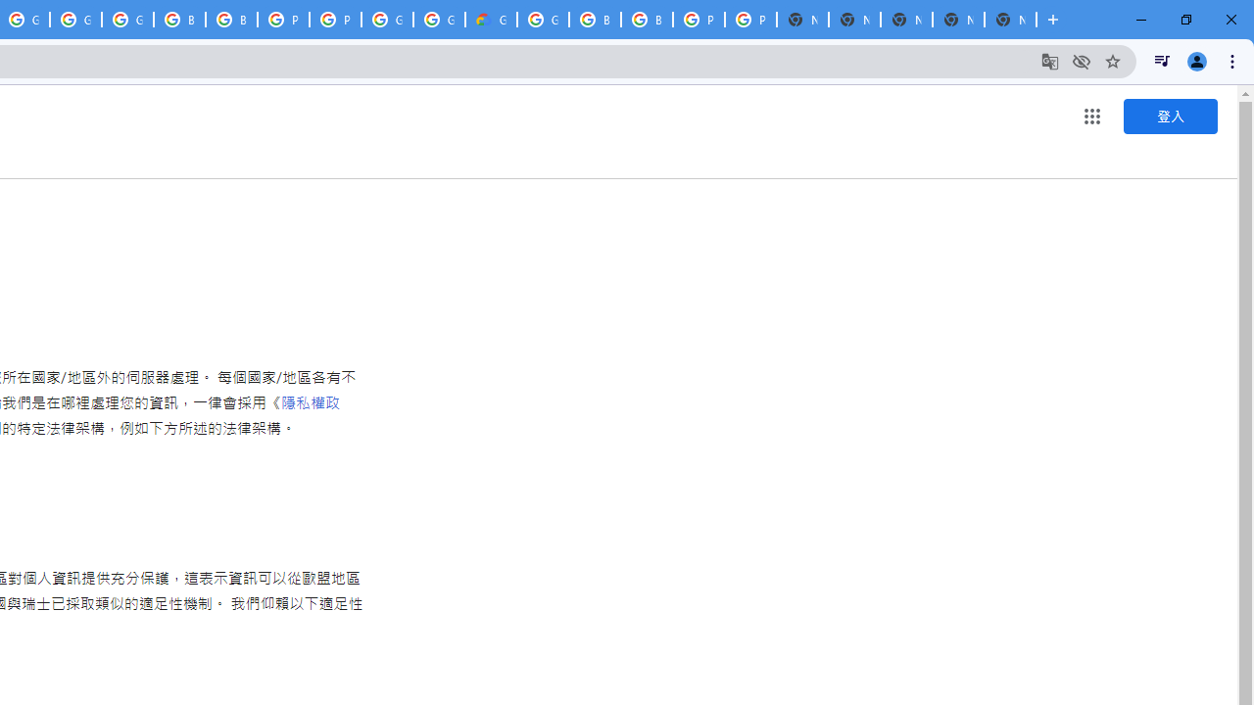 The width and height of the screenshot is (1254, 705). What do you see at coordinates (231, 20) in the screenshot?
I see `Browse Chrome as a guest - Computer - Google Chrome Help` at bounding box center [231, 20].